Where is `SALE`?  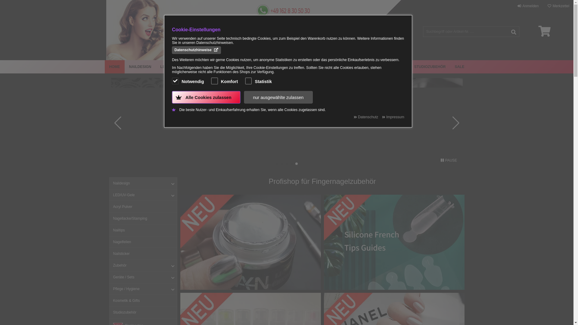 SALE is located at coordinates (459, 67).